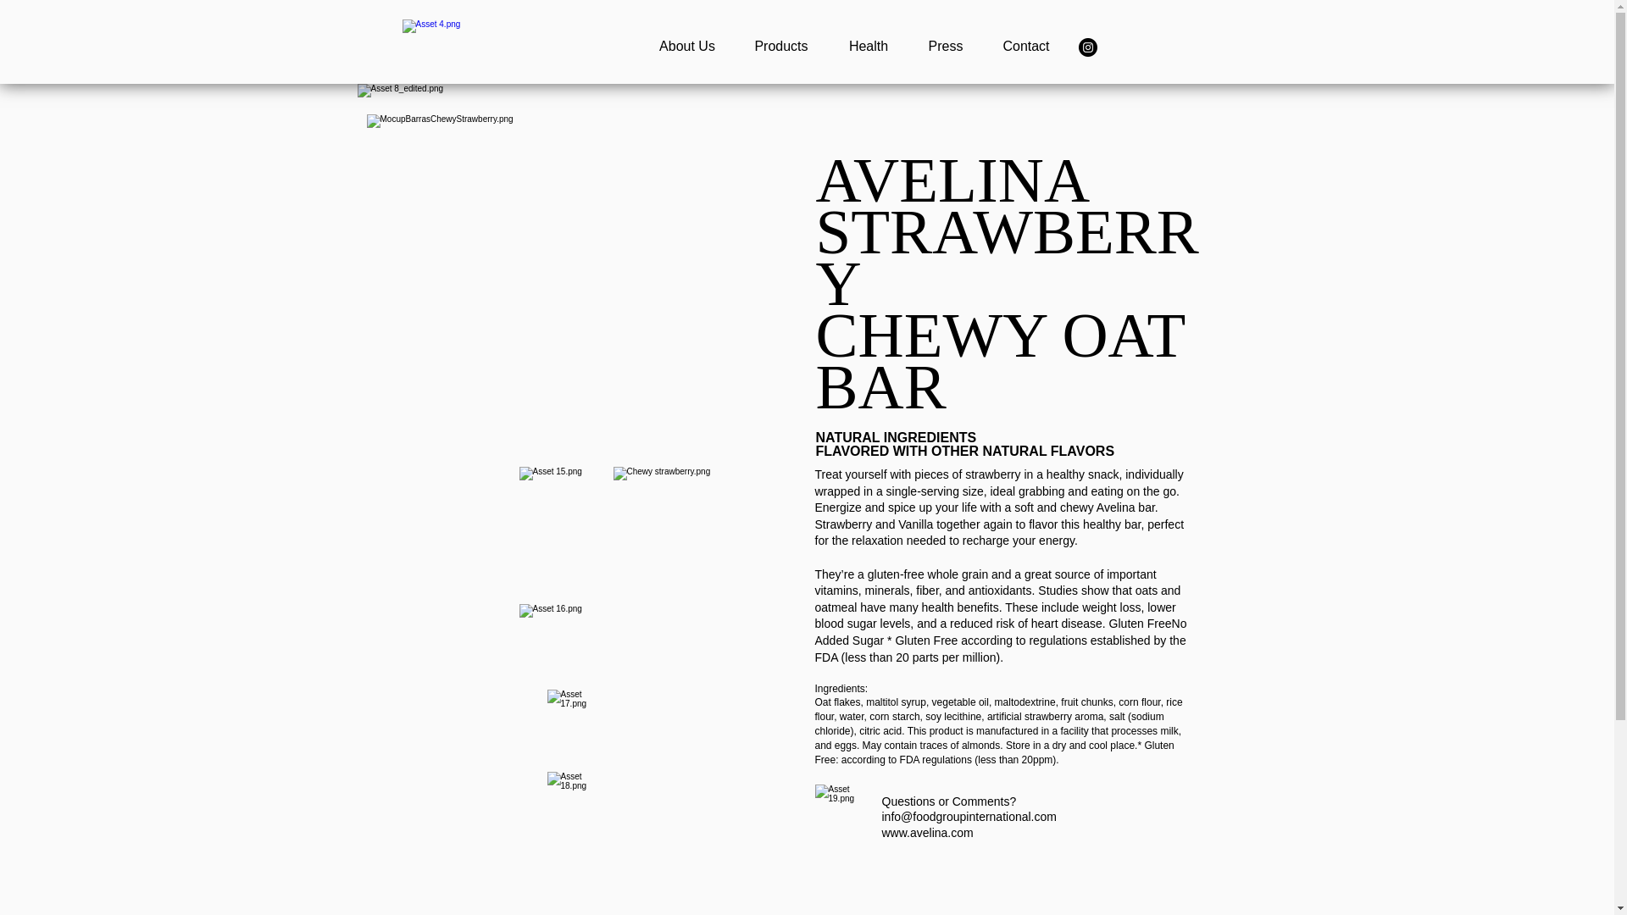 The image size is (1627, 915). Describe the element at coordinates (945, 46) in the screenshot. I see `Press` at that location.